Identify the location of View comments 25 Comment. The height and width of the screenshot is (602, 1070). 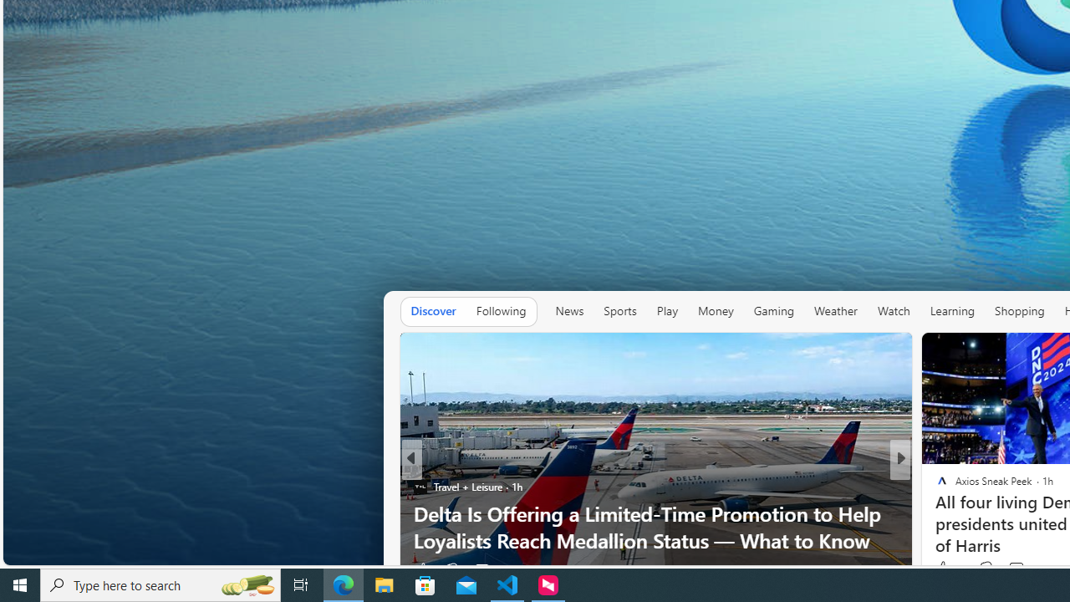
(1018, 569).